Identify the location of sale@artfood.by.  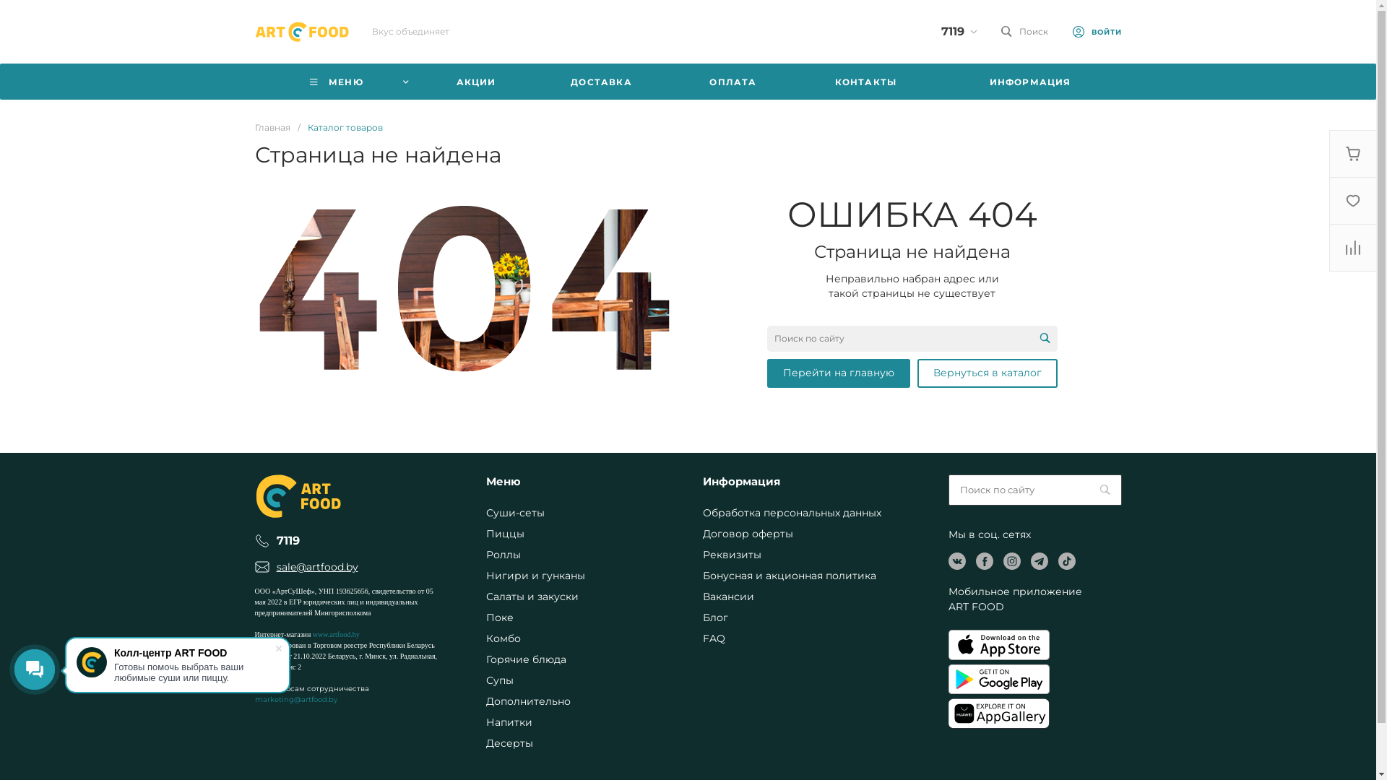
(316, 568).